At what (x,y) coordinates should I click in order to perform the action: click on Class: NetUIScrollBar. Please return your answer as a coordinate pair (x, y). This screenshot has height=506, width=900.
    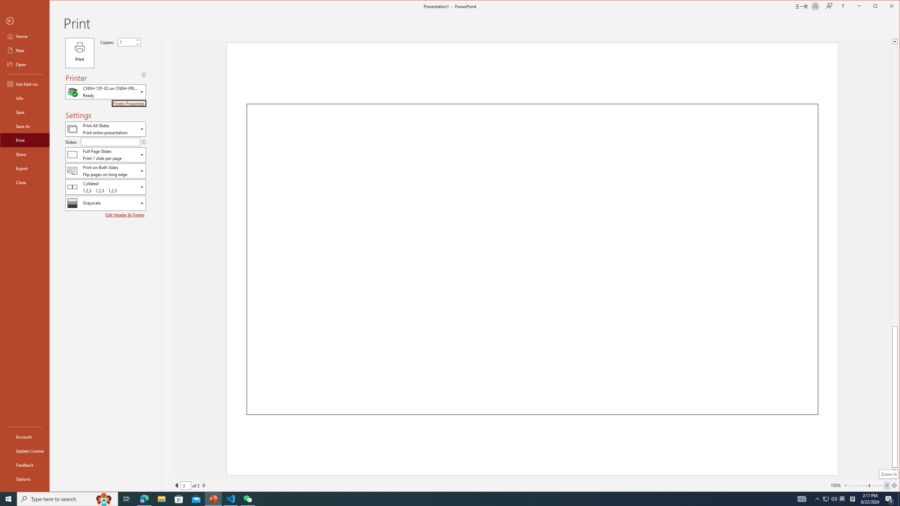
    Looking at the image, I should click on (895, 256).